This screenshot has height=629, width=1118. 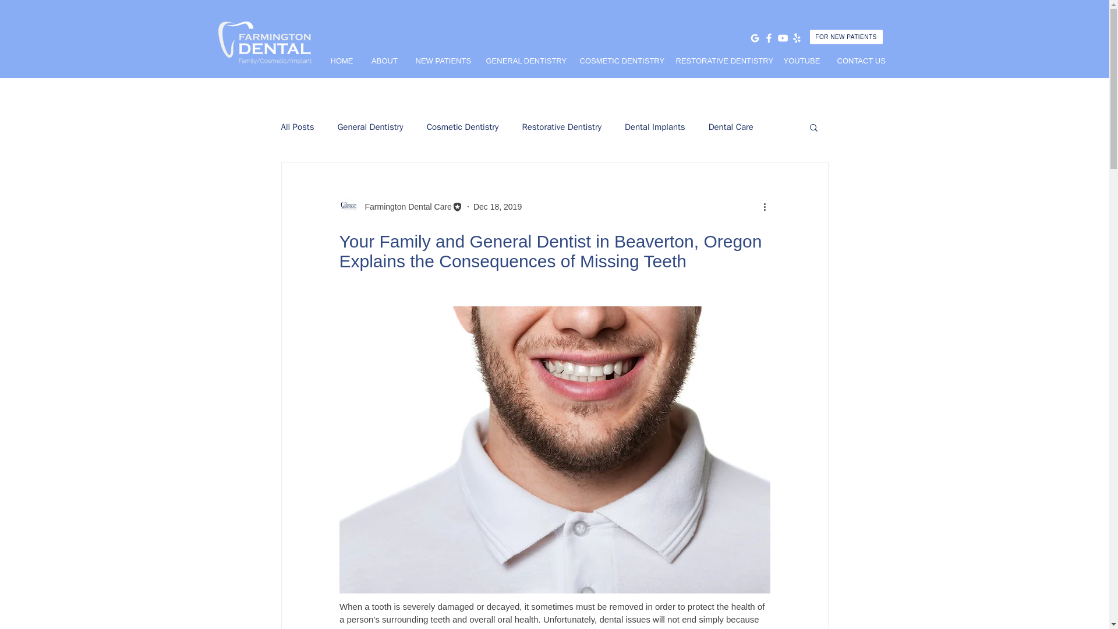 I want to click on HOME, so click(x=342, y=61).